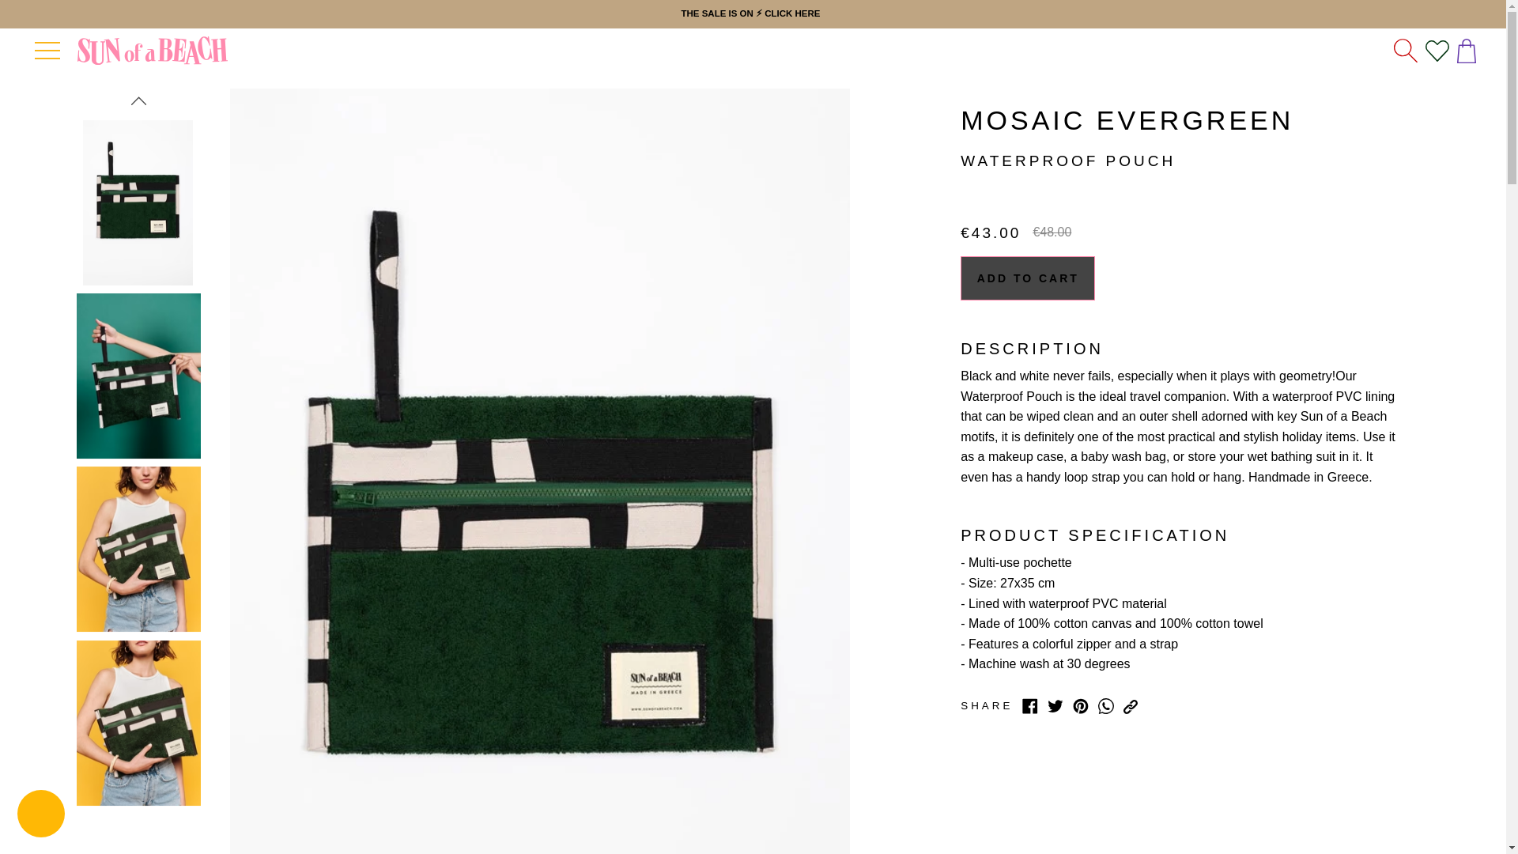 The height and width of the screenshot is (854, 1518). I want to click on Shopify online store chat, so click(41, 815).